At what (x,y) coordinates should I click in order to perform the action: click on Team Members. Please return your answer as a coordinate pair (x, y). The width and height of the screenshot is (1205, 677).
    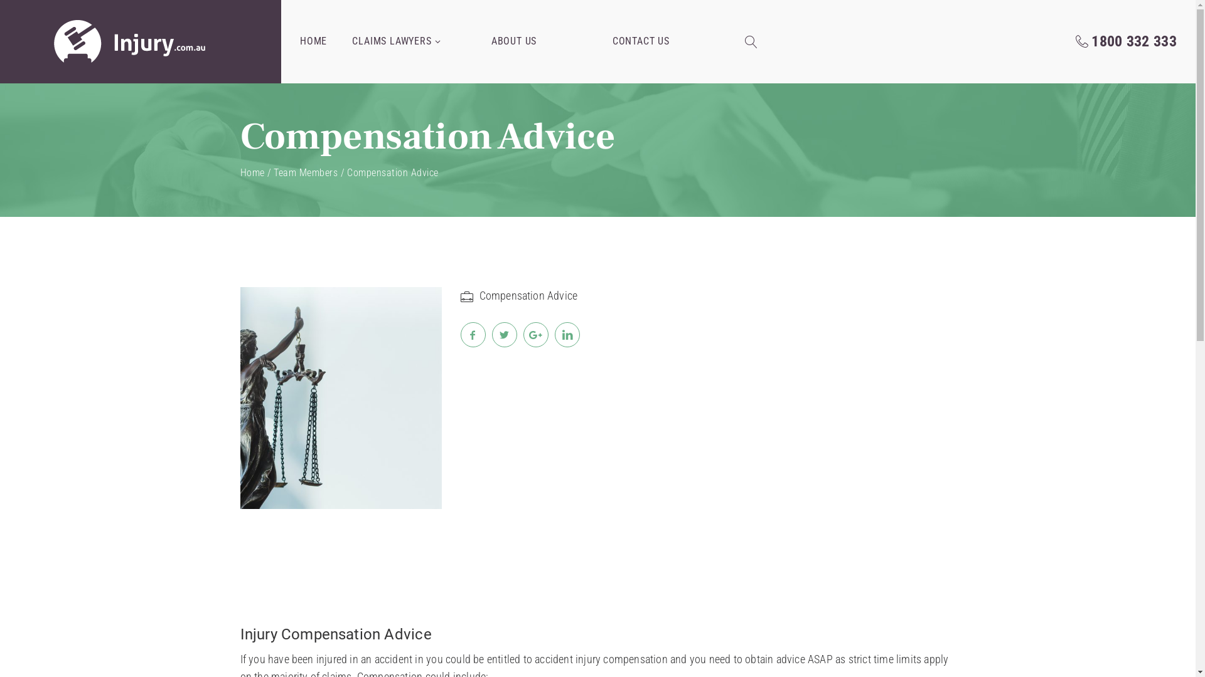
    Looking at the image, I should click on (306, 173).